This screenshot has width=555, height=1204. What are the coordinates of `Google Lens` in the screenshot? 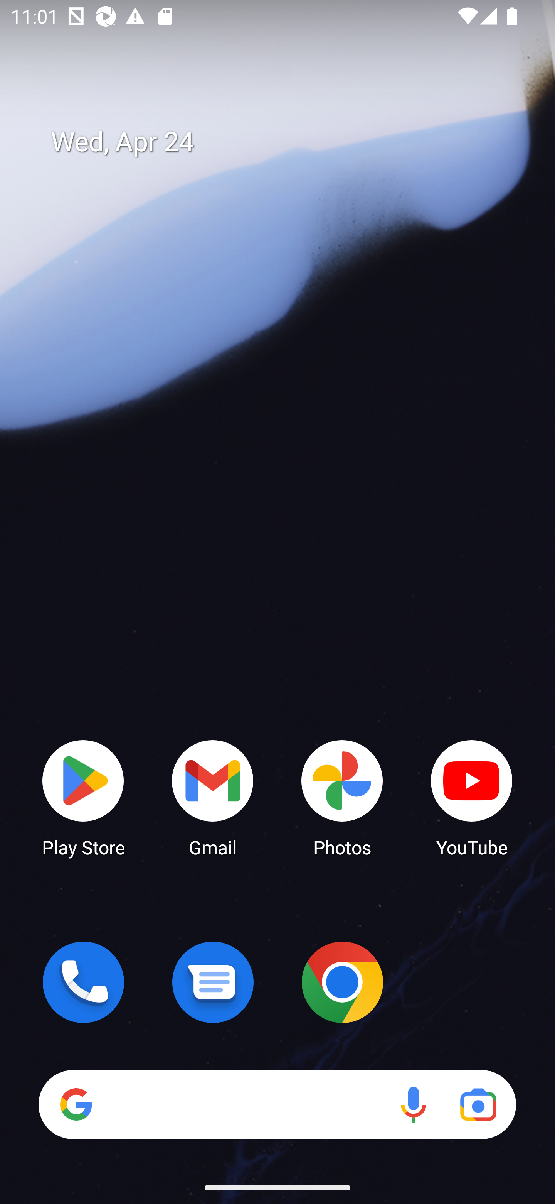 It's located at (478, 1104).